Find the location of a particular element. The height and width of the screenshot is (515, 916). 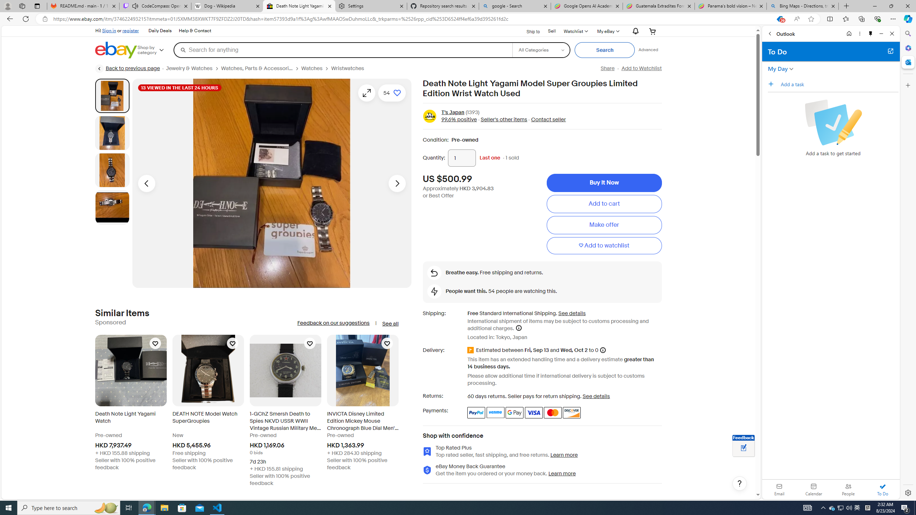

Add Death Note Light Yagami Watch to your watch list is located at coordinates (155, 343).